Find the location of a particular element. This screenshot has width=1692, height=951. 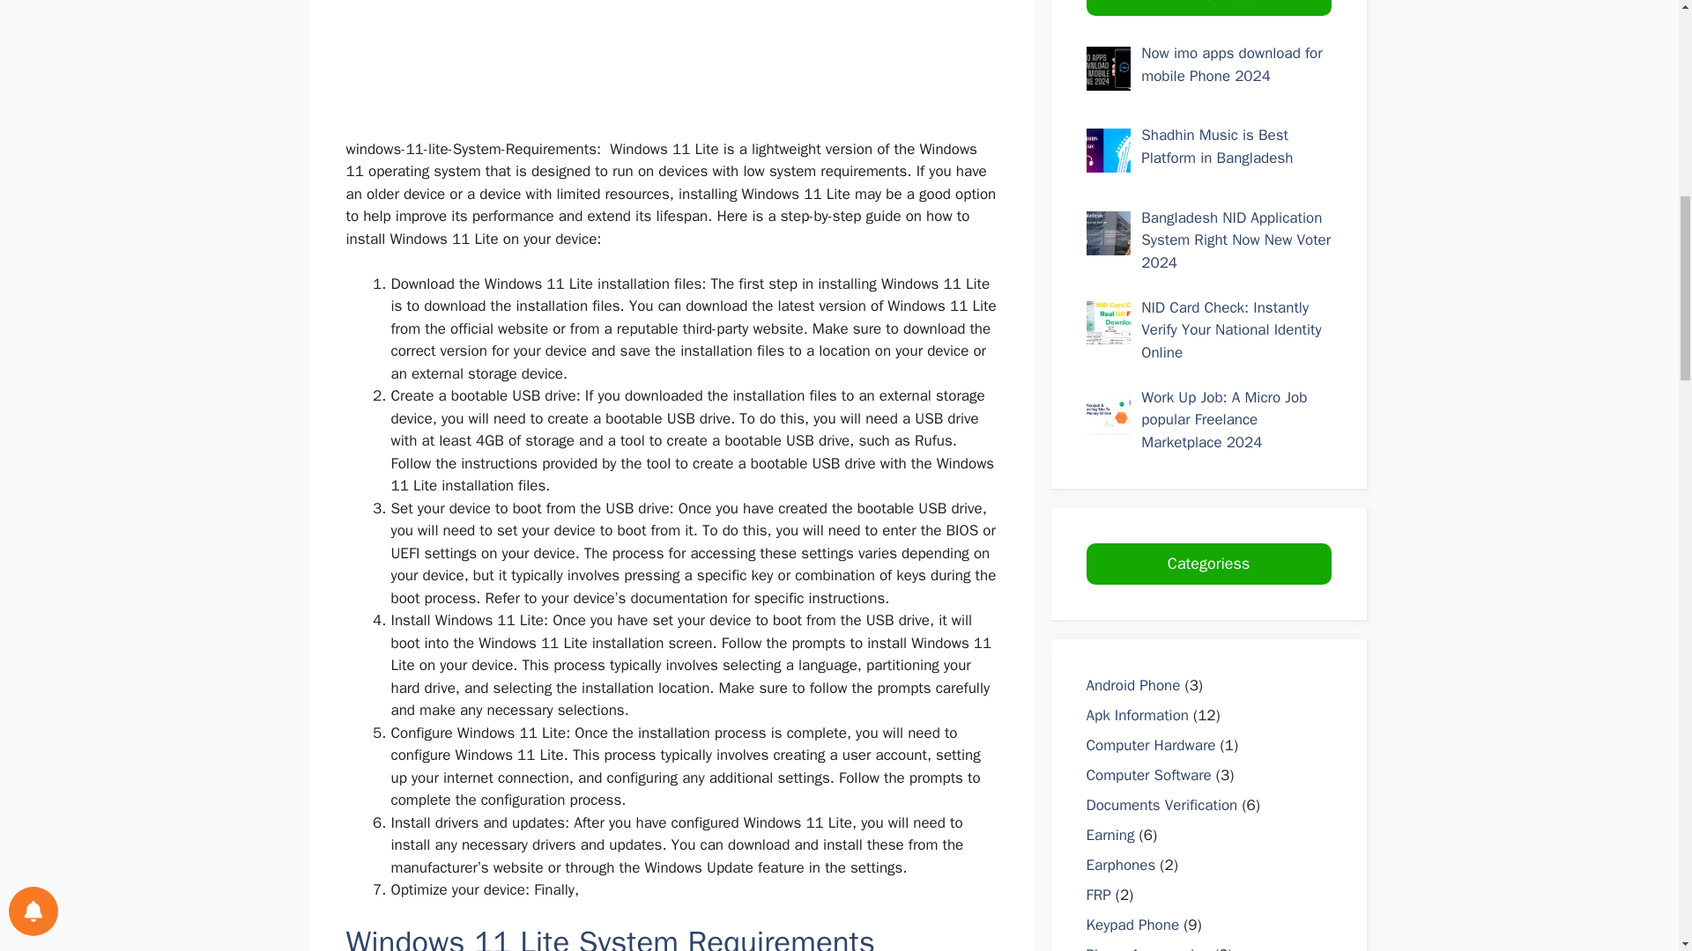

Shadhin Music is Best Platform in Bangladesh is located at coordinates (1216, 146).